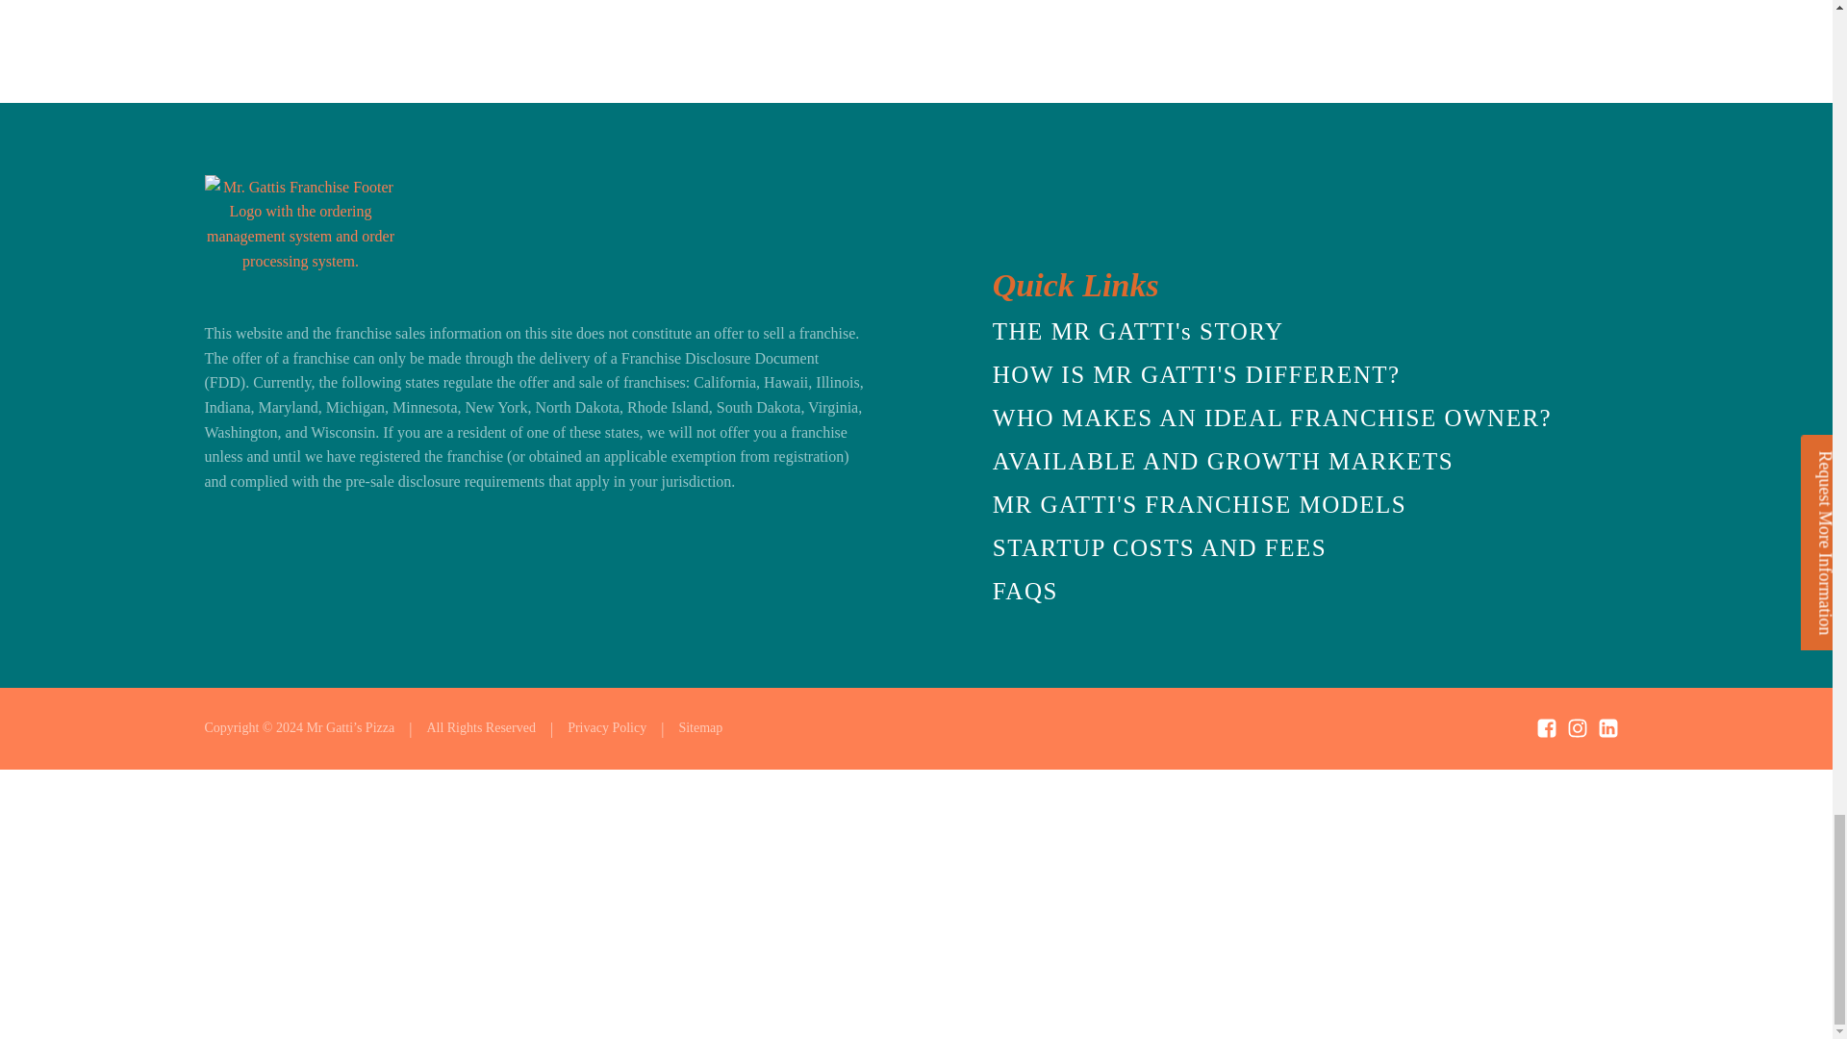 Image resolution: width=1847 pixels, height=1039 pixels. Describe the element at coordinates (1138, 332) in the screenshot. I see `THE MR GATTI's STORY` at that location.